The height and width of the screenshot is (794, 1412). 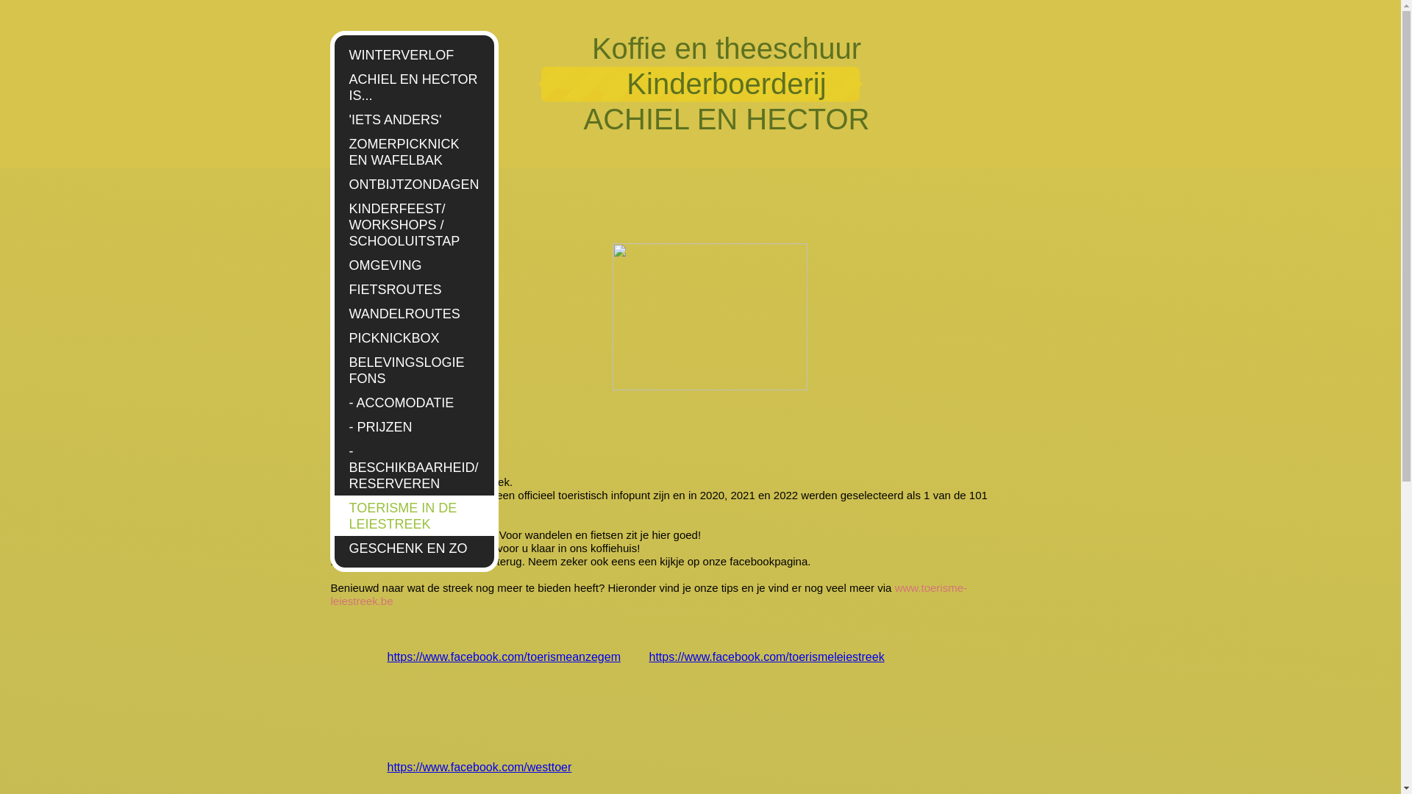 What do you see at coordinates (413, 265) in the screenshot?
I see `OMGEVING` at bounding box center [413, 265].